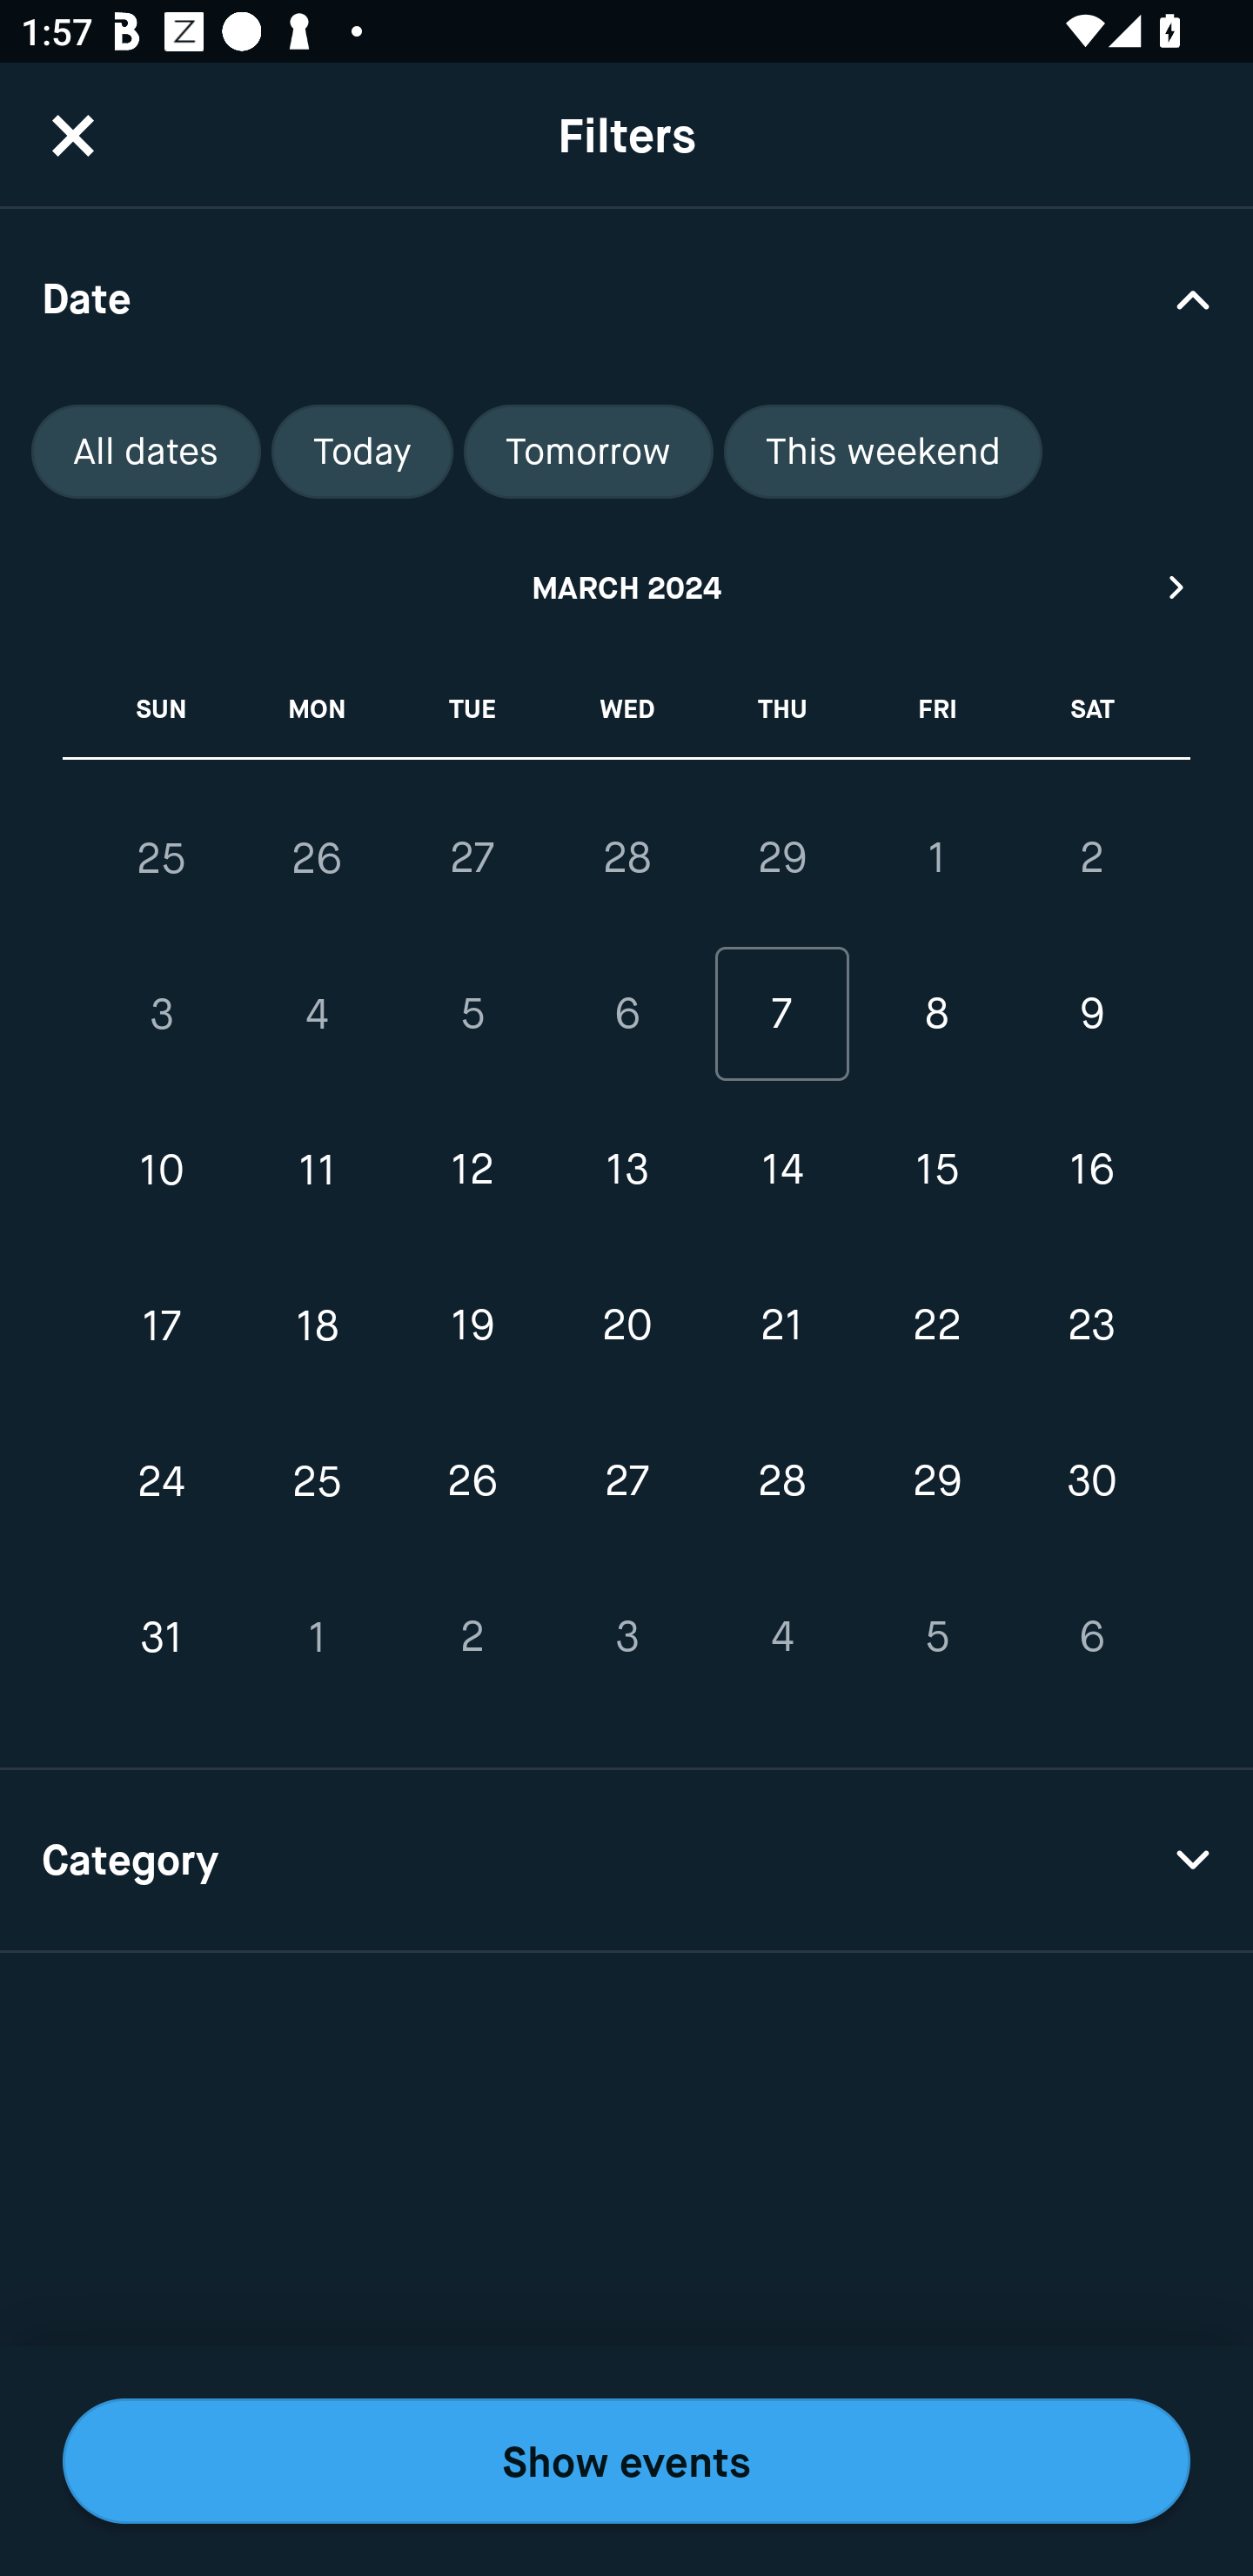 This screenshot has height=2576, width=1253. What do you see at coordinates (626, 1861) in the screenshot?
I see `Category Drop Down Arrow` at bounding box center [626, 1861].